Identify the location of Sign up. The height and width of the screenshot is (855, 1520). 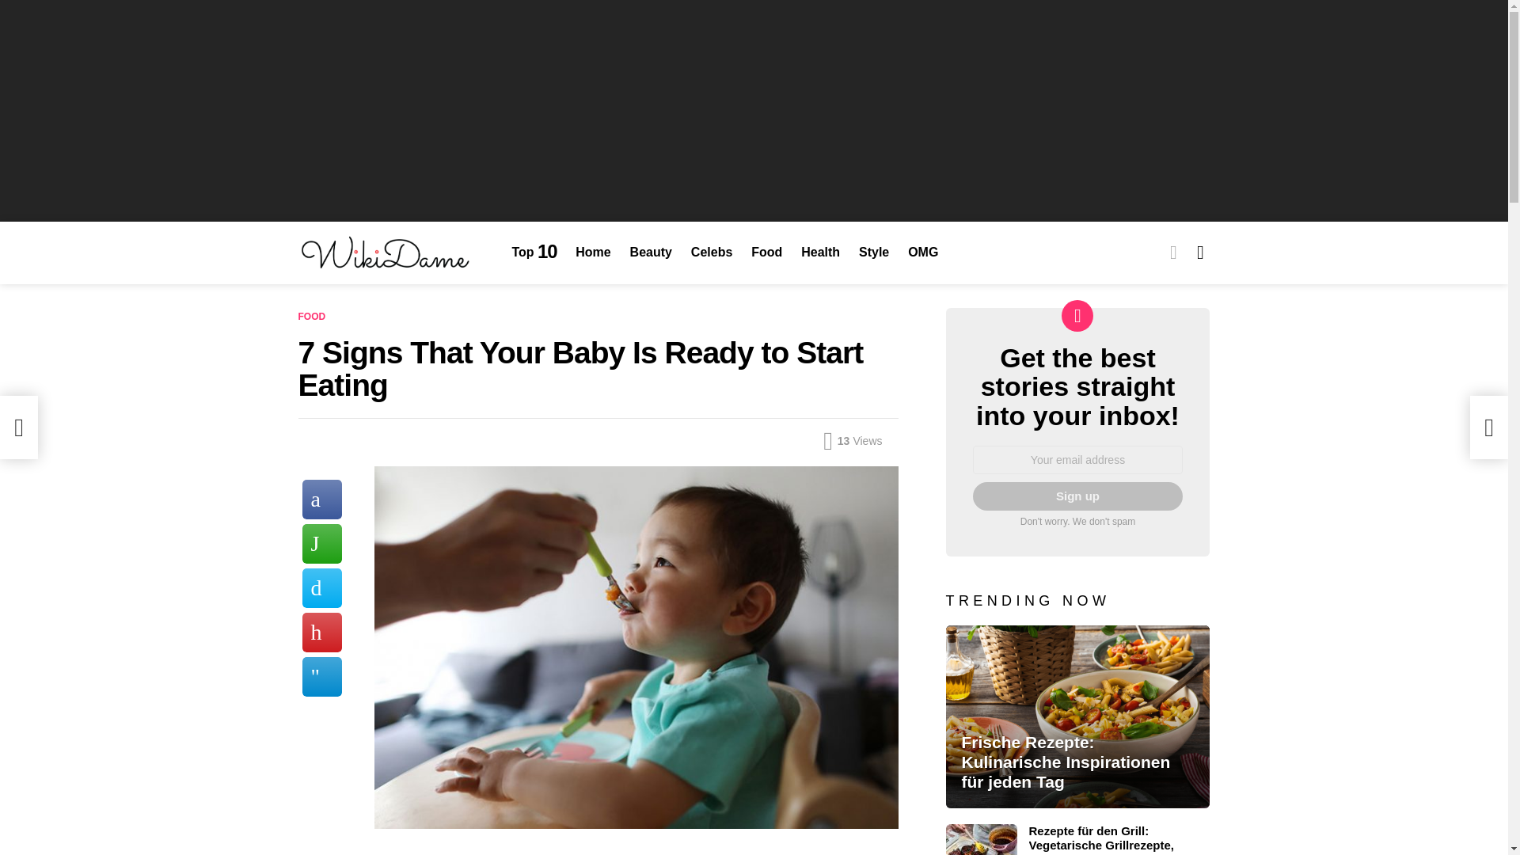
(1077, 496).